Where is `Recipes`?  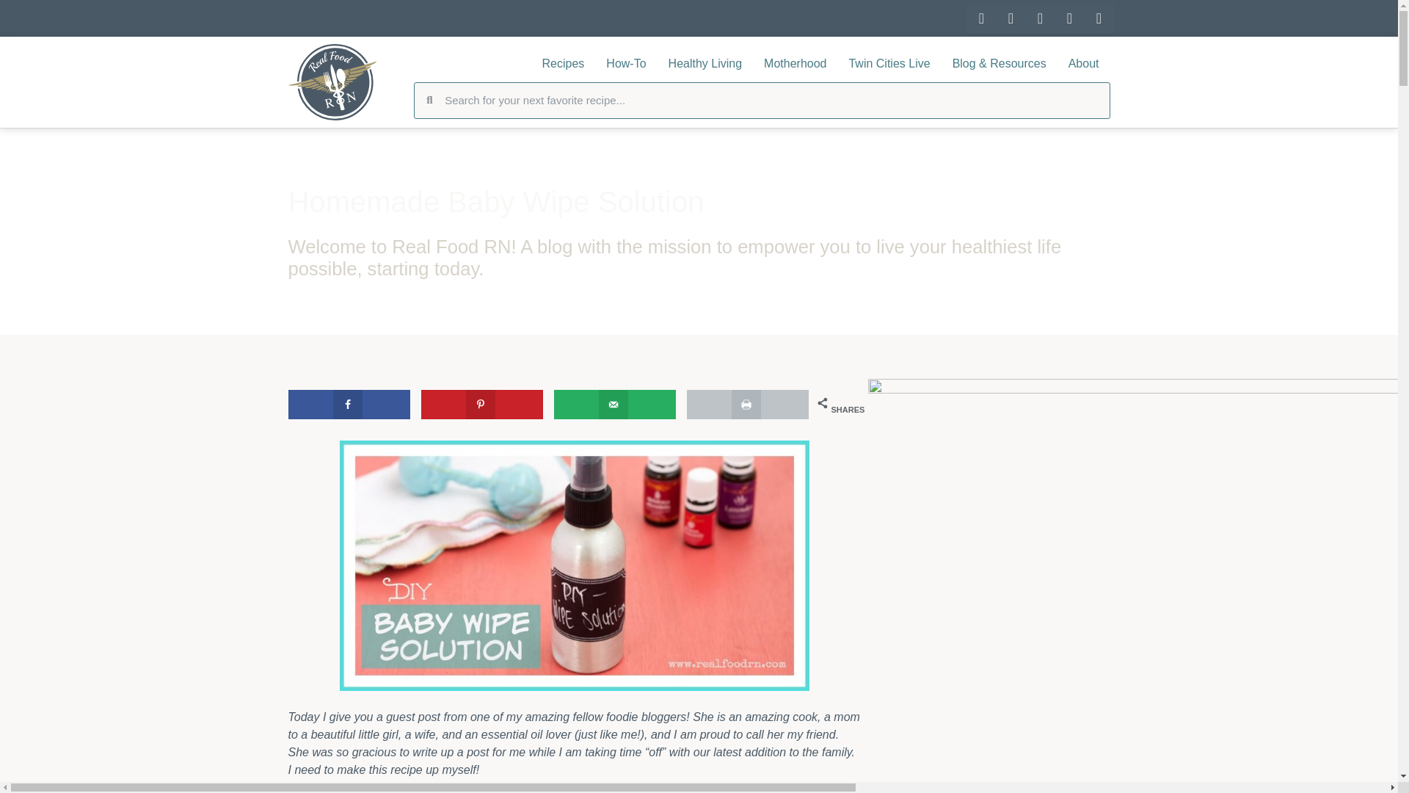 Recipes is located at coordinates (564, 63).